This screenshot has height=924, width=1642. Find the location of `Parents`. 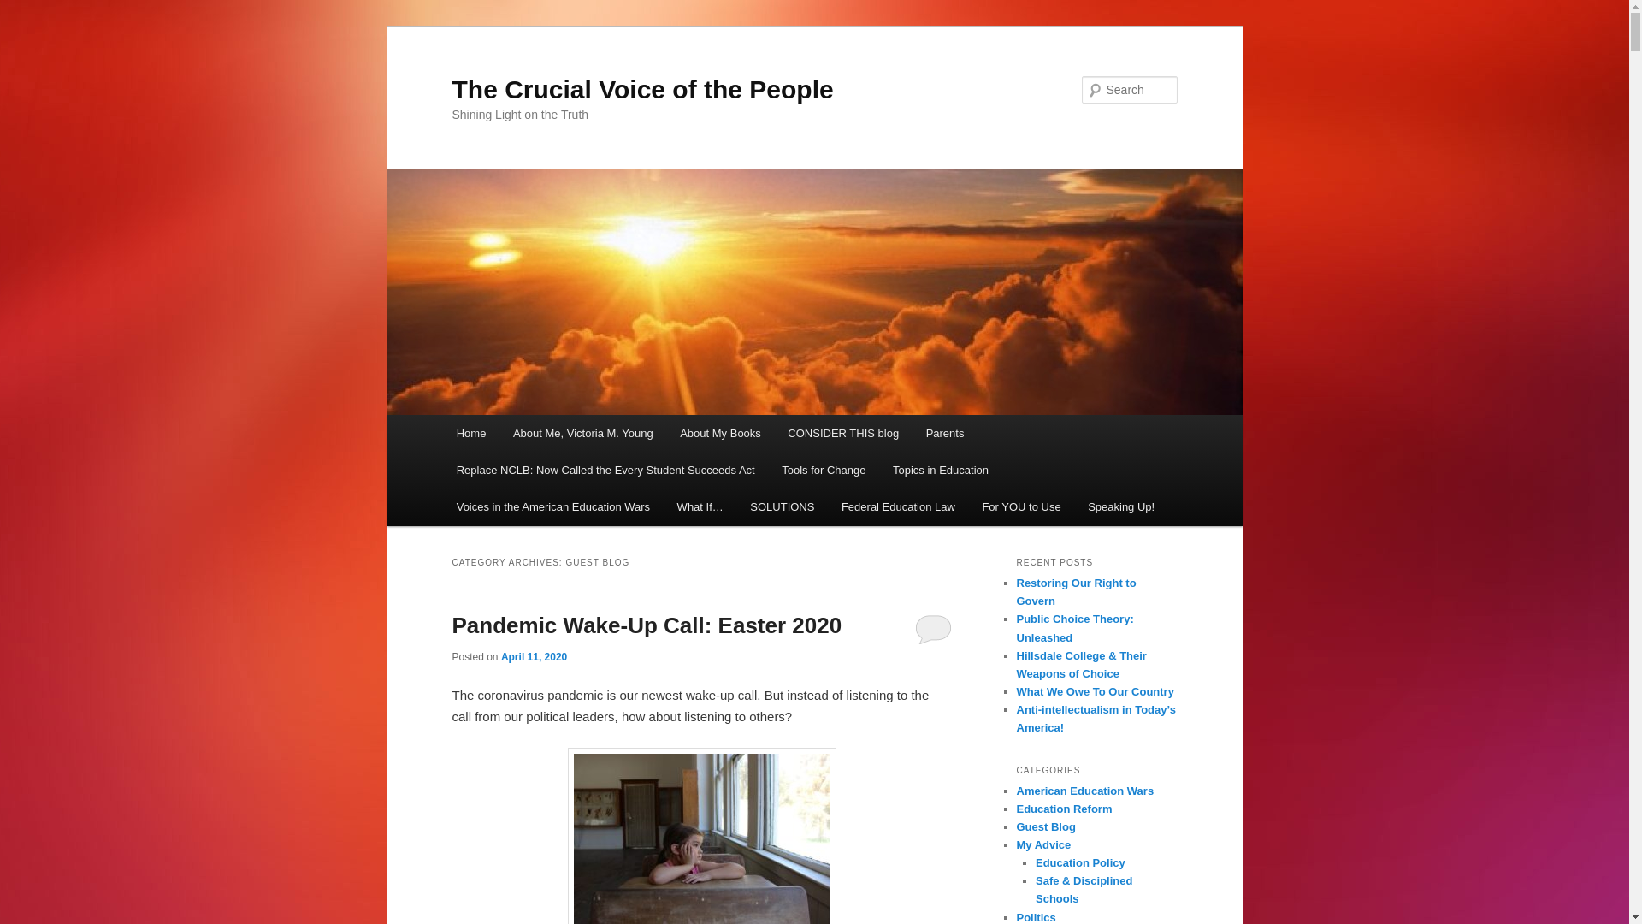

Parents is located at coordinates (944, 433).